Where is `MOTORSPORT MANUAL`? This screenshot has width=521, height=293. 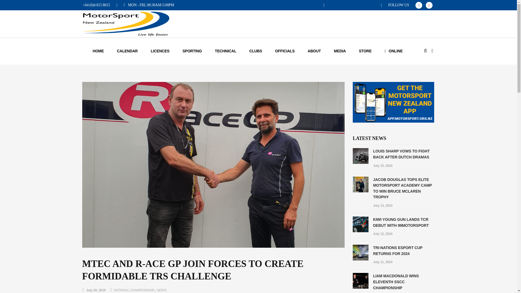
MOTORSPORT MANUAL is located at coordinates (353, 5).